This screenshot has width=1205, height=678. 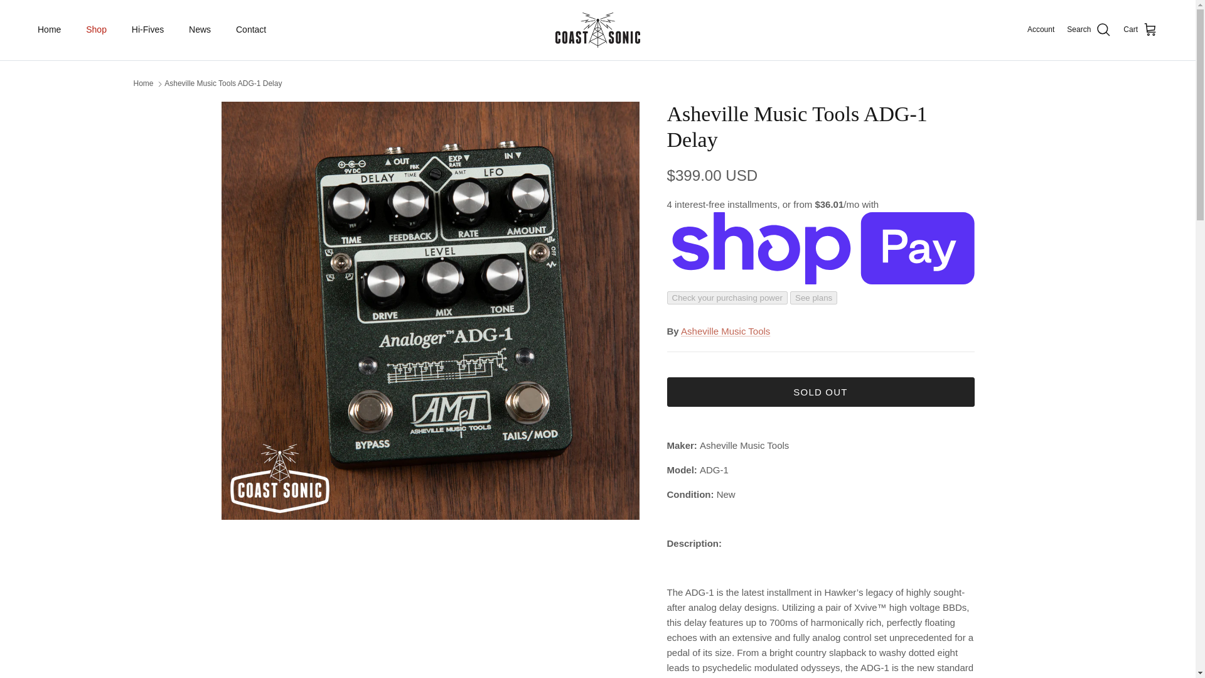 What do you see at coordinates (200, 30) in the screenshot?
I see `News` at bounding box center [200, 30].